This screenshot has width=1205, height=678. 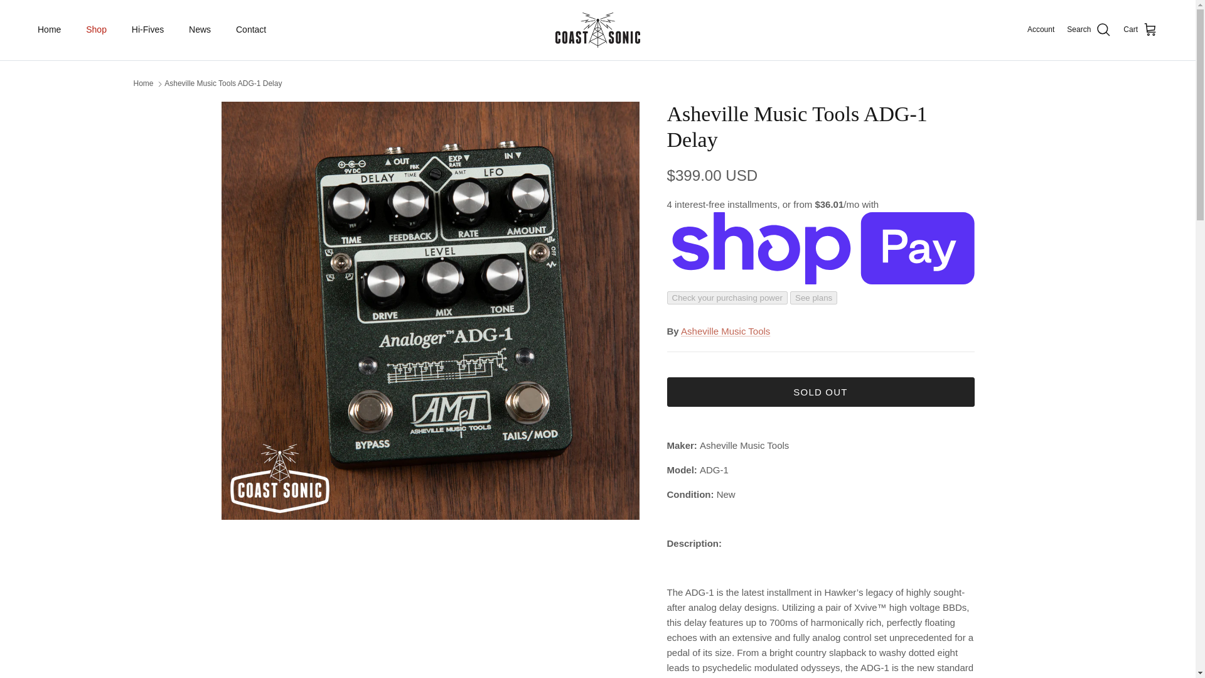 What do you see at coordinates (200, 30) in the screenshot?
I see `News` at bounding box center [200, 30].